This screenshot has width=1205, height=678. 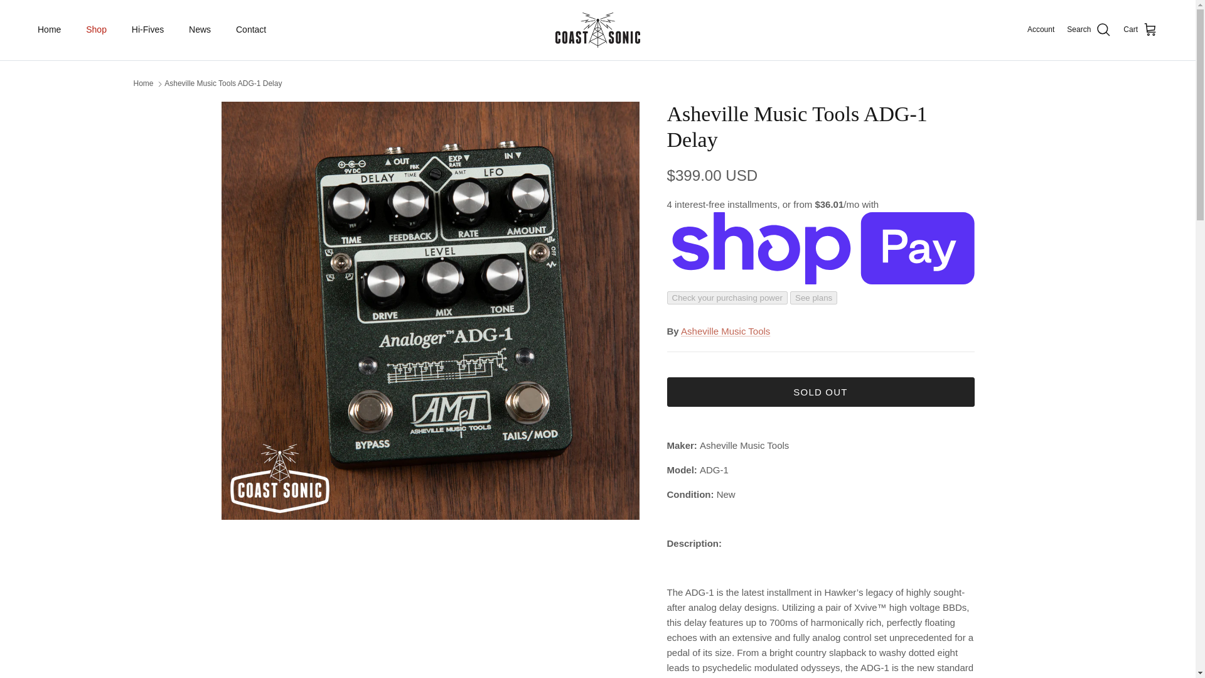 What do you see at coordinates (200, 30) in the screenshot?
I see `News` at bounding box center [200, 30].